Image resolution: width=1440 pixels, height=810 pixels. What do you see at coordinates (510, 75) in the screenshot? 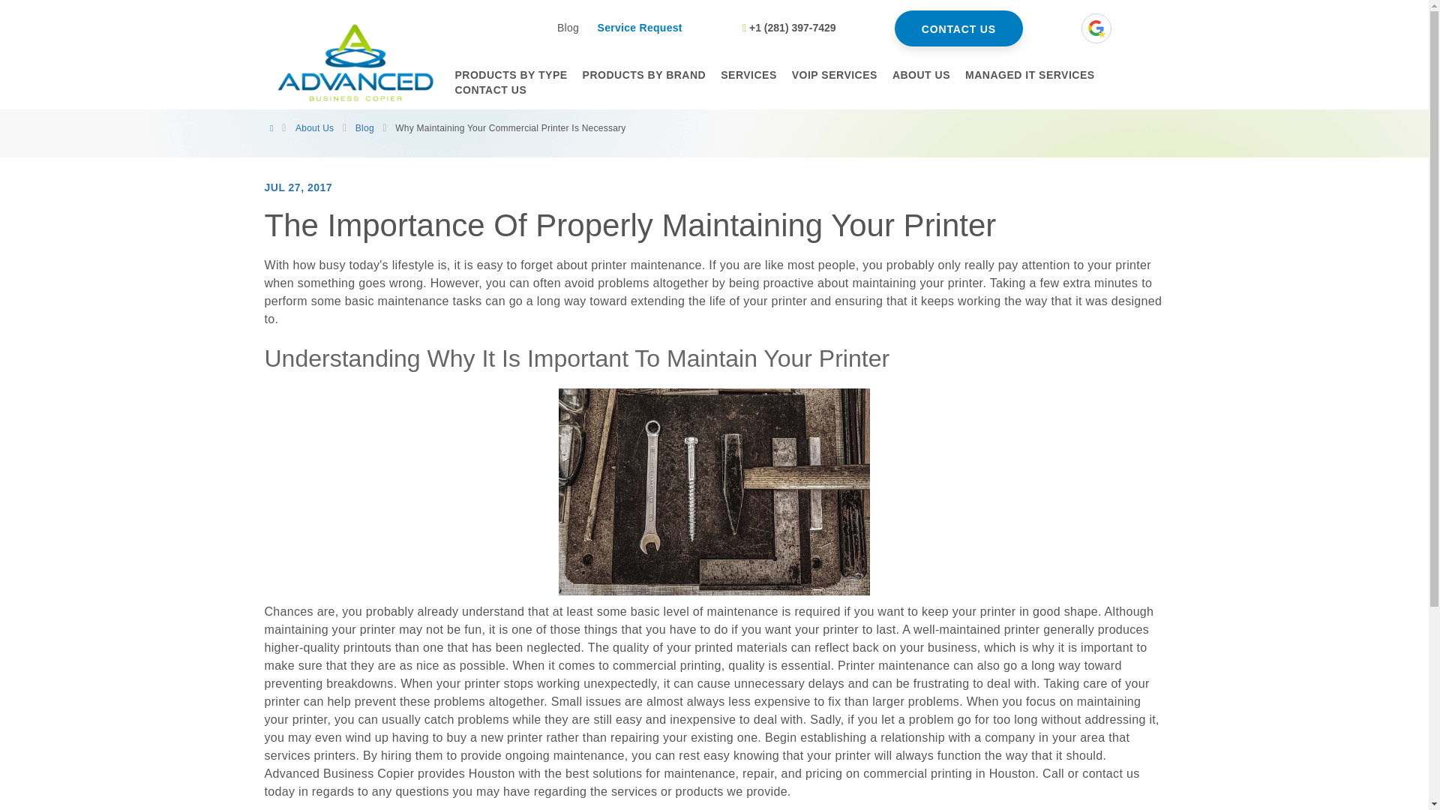
I see `PRODUCTS BY TYPE` at bounding box center [510, 75].